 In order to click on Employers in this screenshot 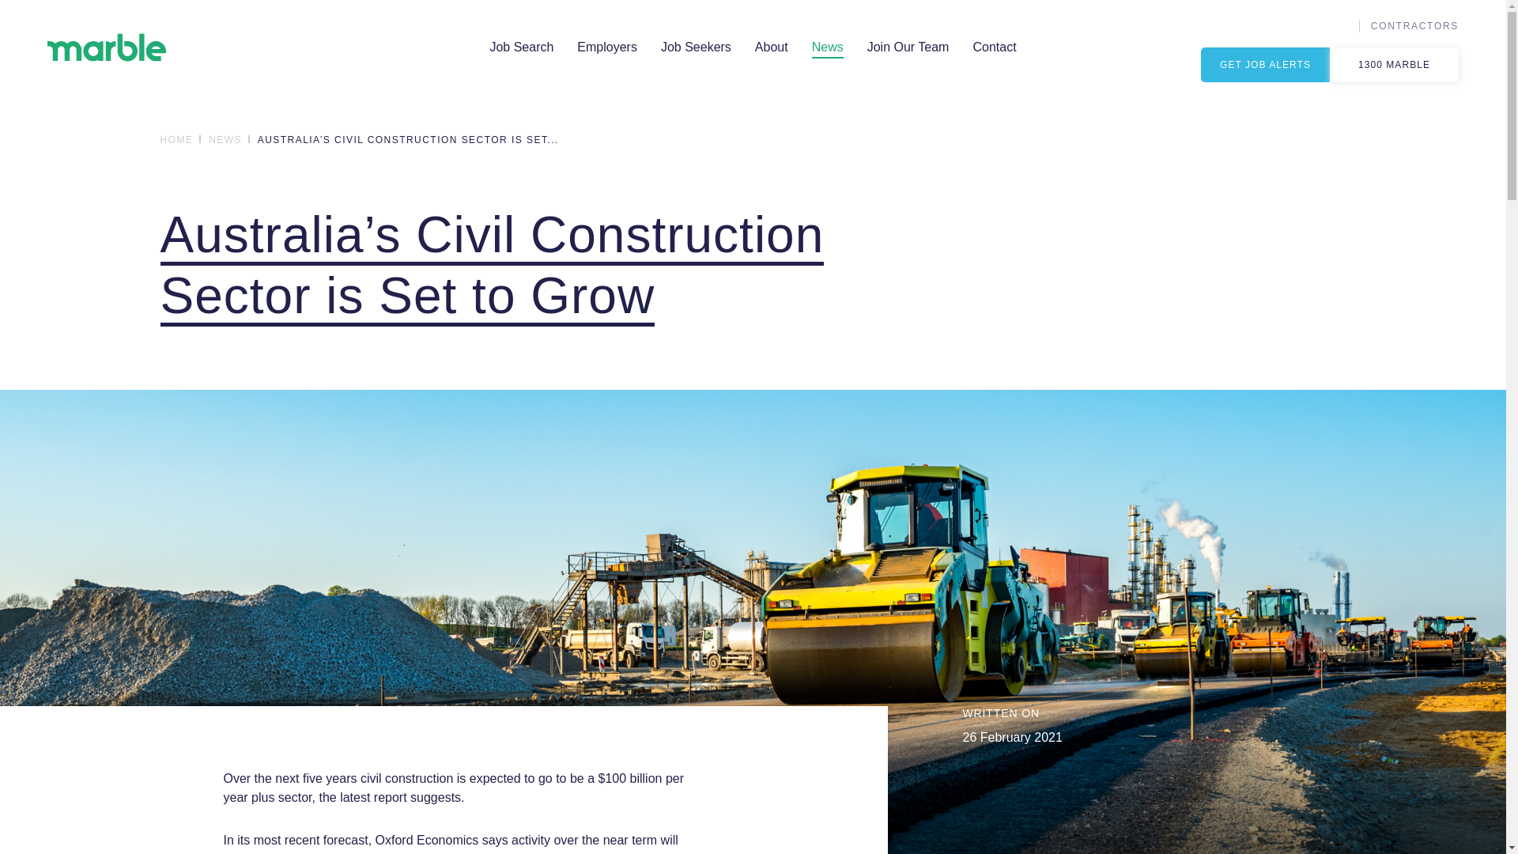, I will do `click(607, 47)`.